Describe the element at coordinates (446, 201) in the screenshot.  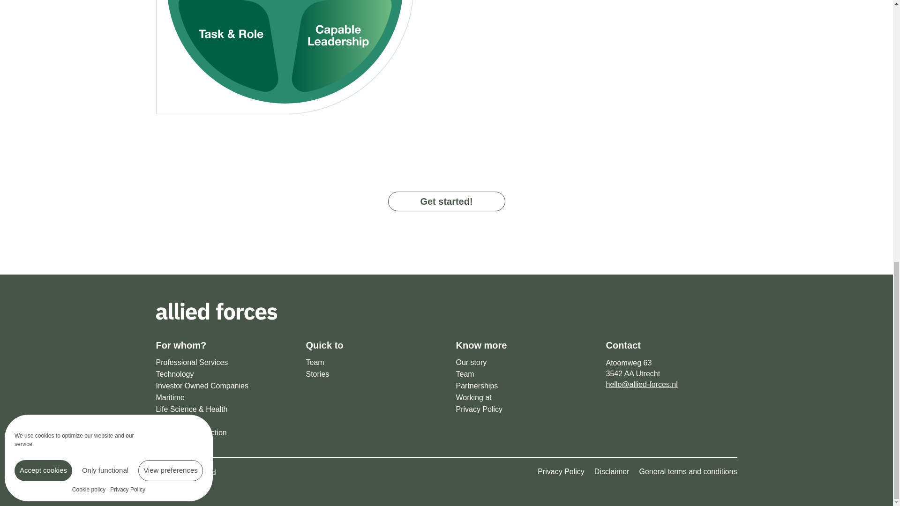
I see `Get started!` at that location.